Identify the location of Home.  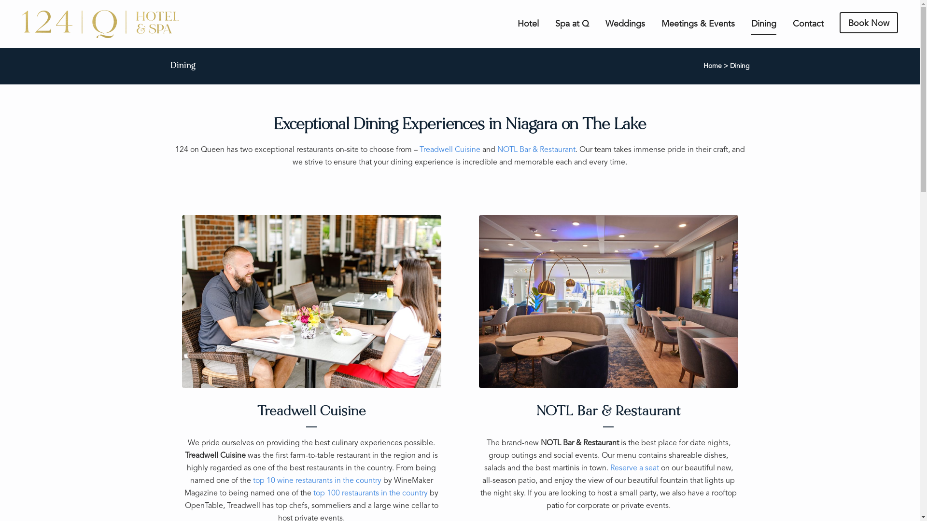
(712, 66).